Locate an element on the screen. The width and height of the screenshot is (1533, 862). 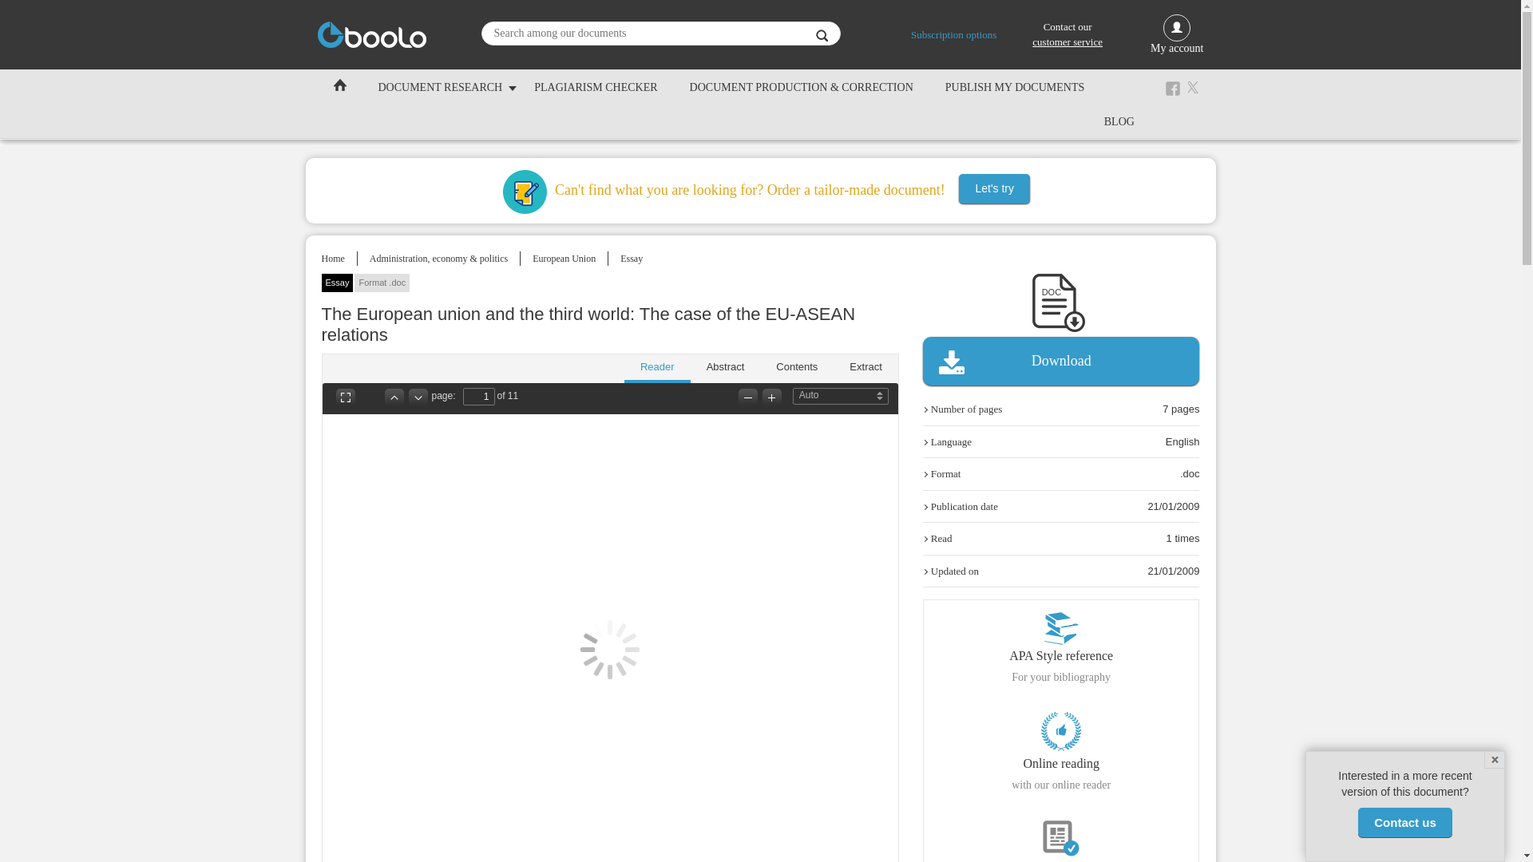
Follow us on Twitter is located at coordinates (1196, 87).